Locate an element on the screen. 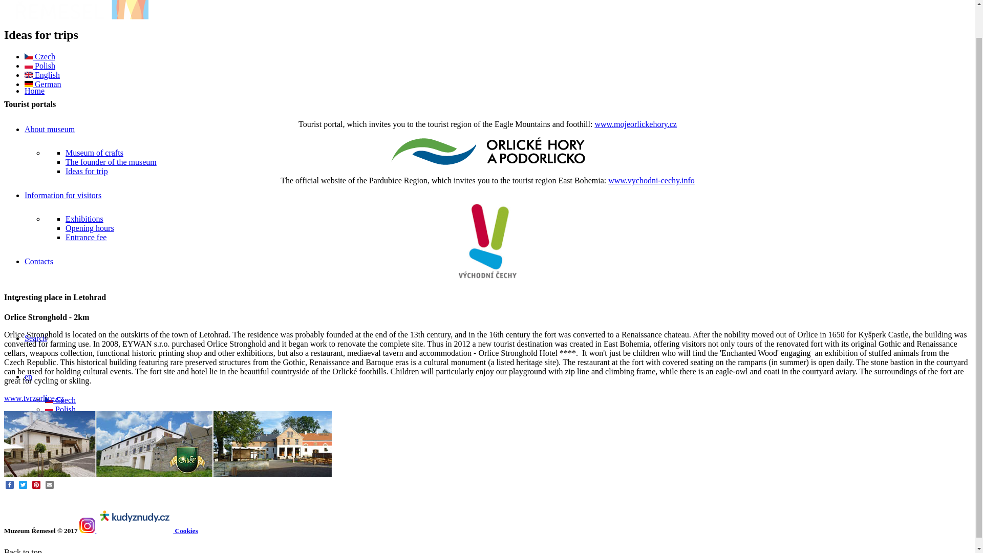  Polish is located at coordinates (40, 66).